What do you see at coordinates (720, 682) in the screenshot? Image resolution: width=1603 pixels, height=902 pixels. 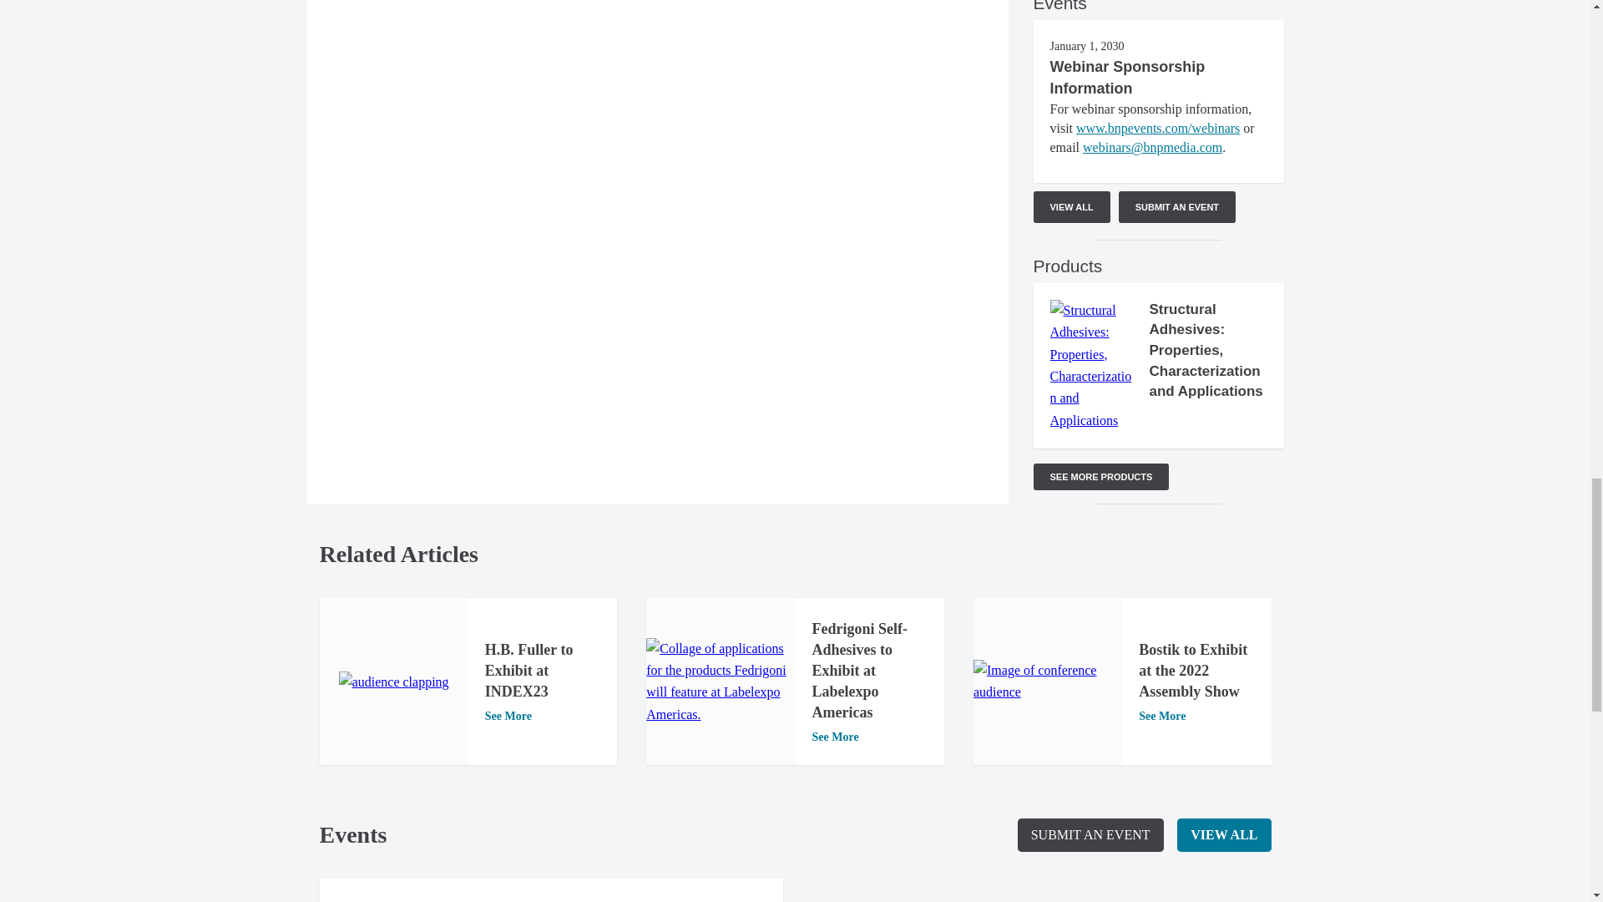 I see `fedrigoni-FSA-Image-Collage-900x550.jpg` at bounding box center [720, 682].